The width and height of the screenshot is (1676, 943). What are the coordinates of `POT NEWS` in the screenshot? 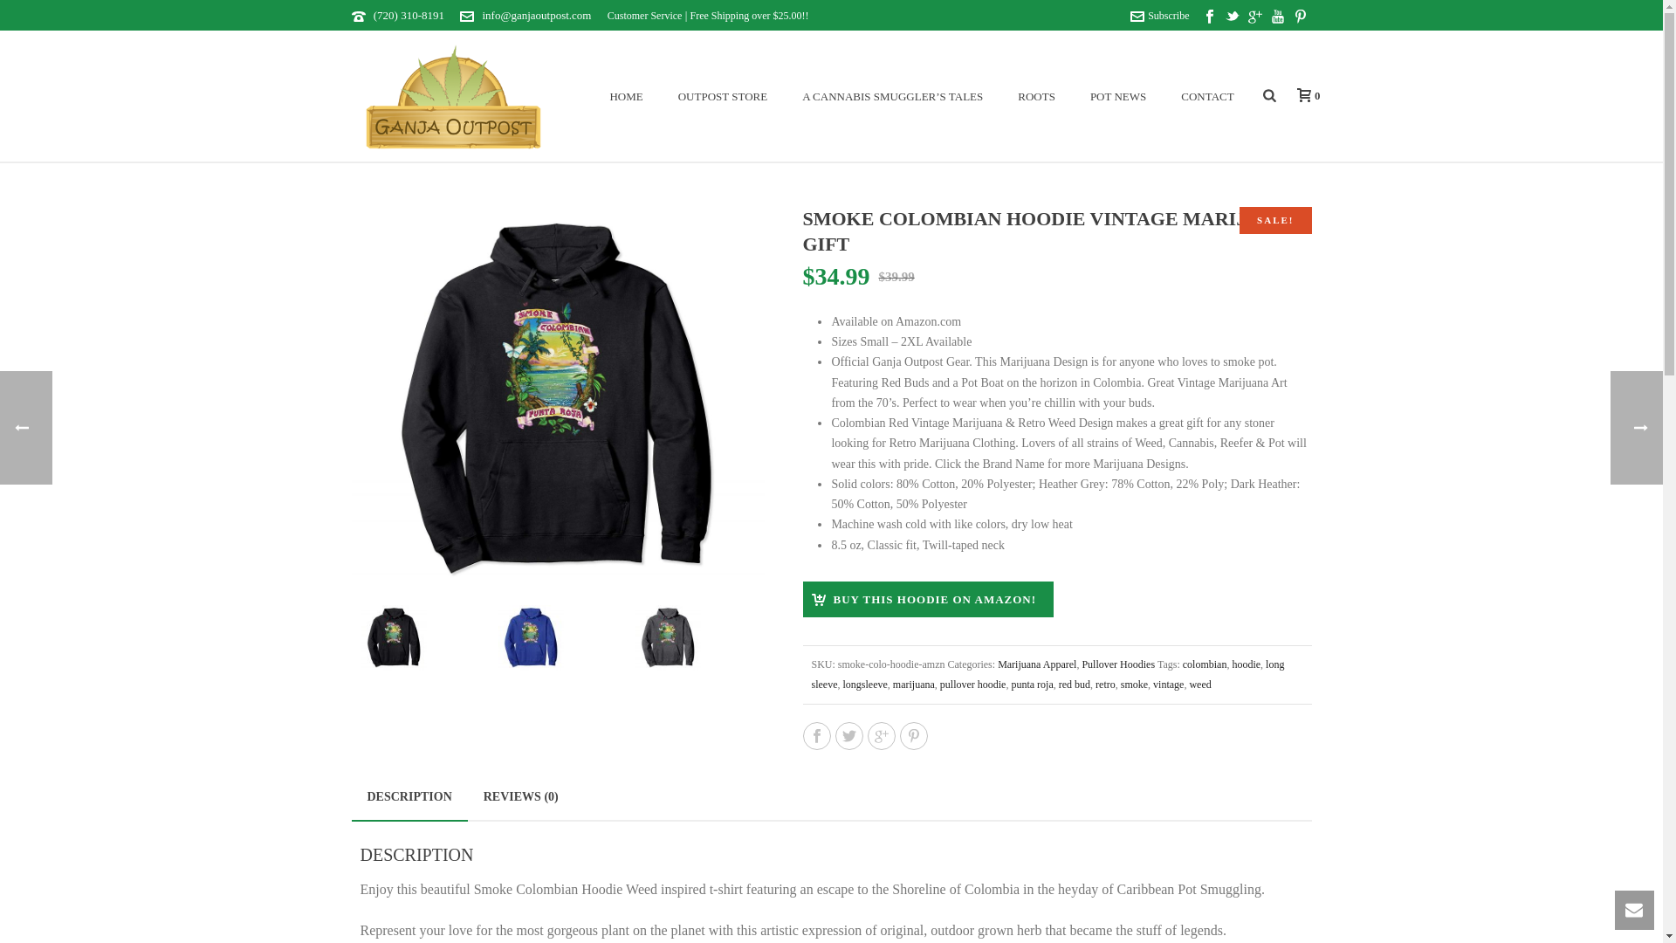 It's located at (1117, 97).